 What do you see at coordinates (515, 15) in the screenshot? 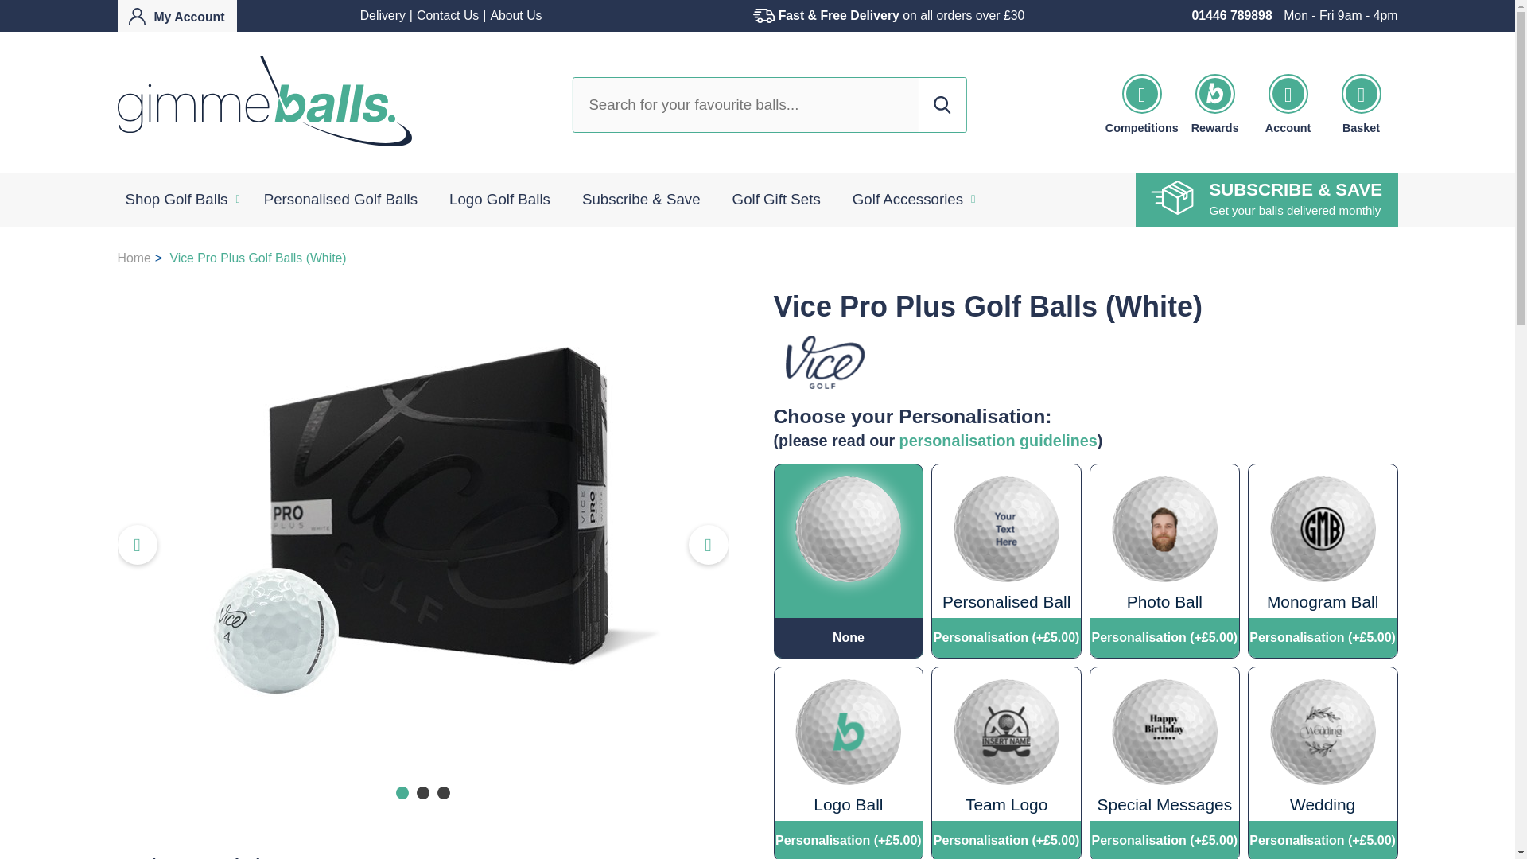
I see `About Us` at bounding box center [515, 15].